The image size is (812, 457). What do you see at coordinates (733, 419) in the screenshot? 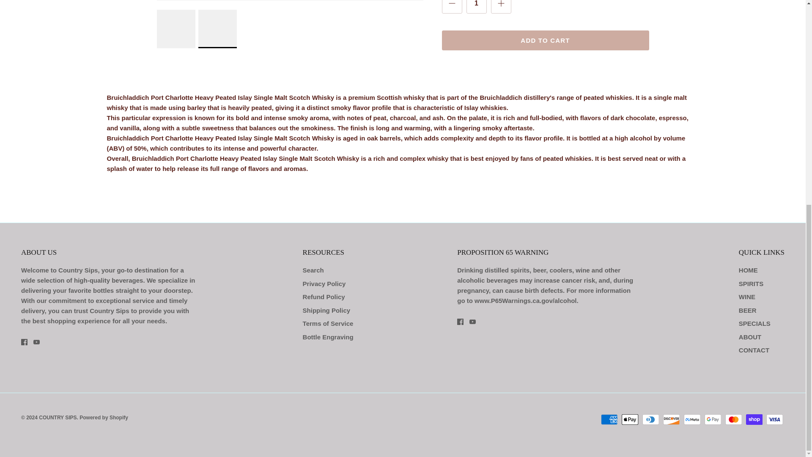
I see `Mastercard` at bounding box center [733, 419].